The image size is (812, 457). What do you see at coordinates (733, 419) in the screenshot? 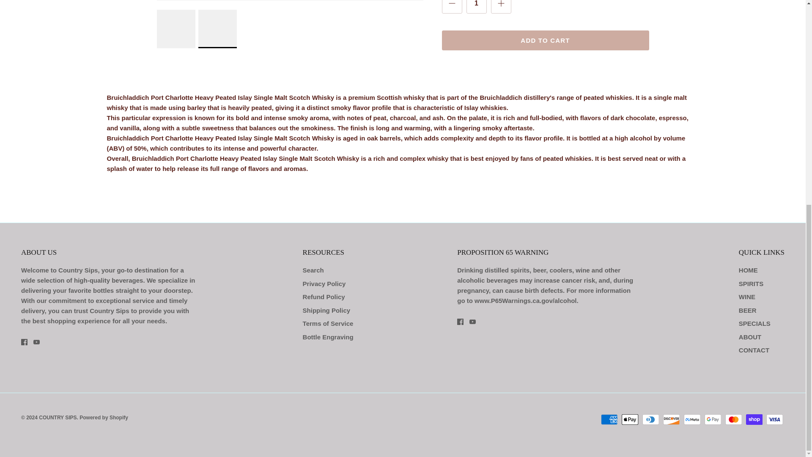
I see `Mastercard` at bounding box center [733, 419].